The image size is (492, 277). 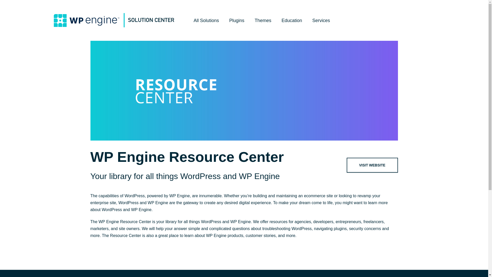 I want to click on Plugins, so click(x=237, y=20).